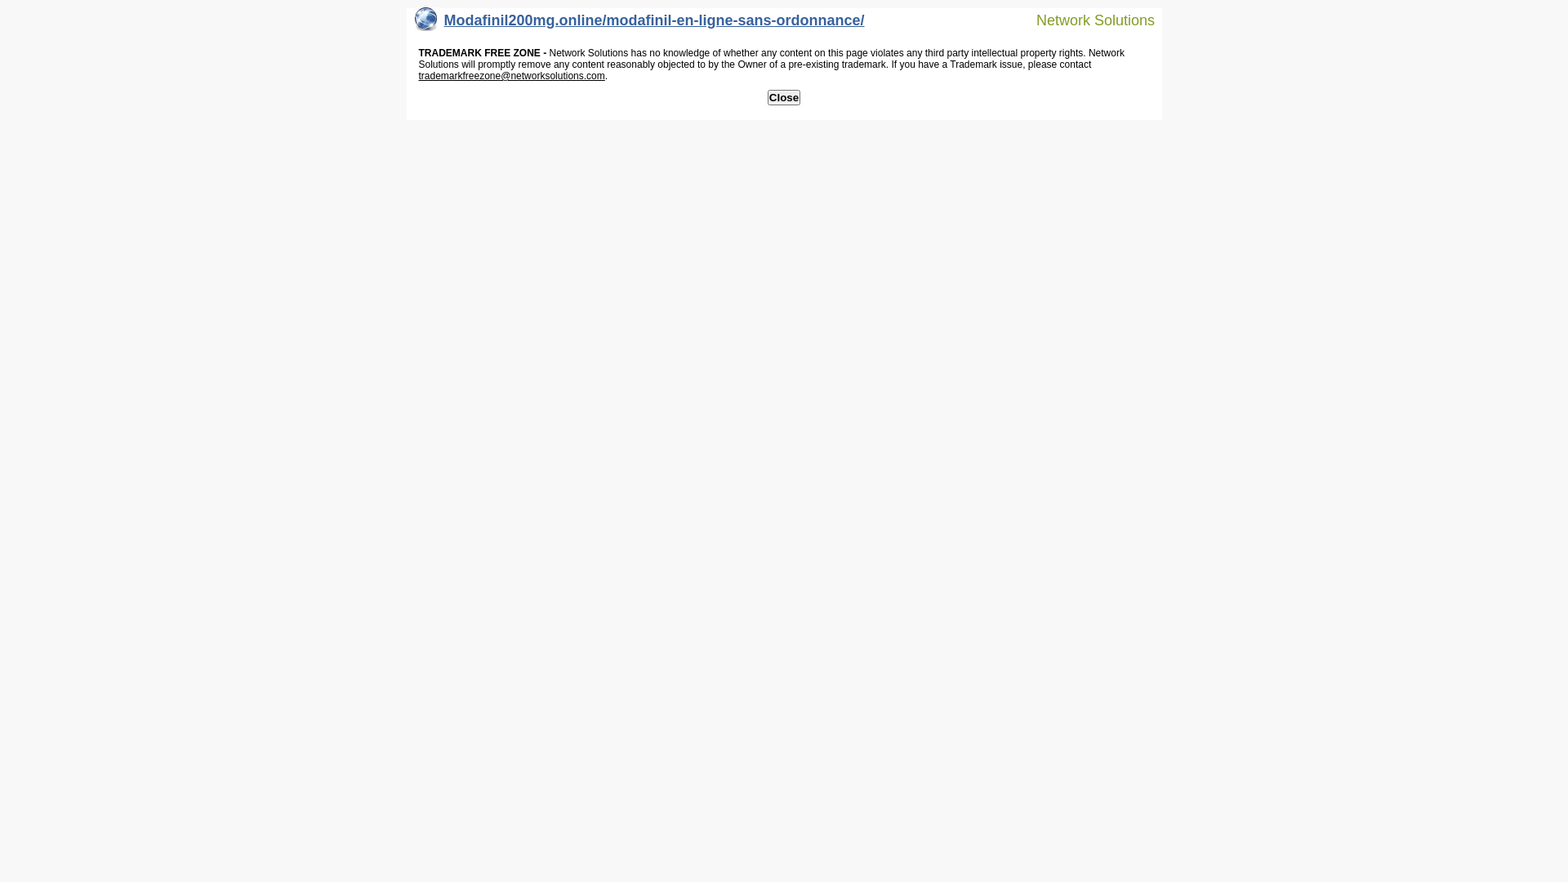  I want to click on trademarkfreezone@networksolutions.com, so click(511, 76).